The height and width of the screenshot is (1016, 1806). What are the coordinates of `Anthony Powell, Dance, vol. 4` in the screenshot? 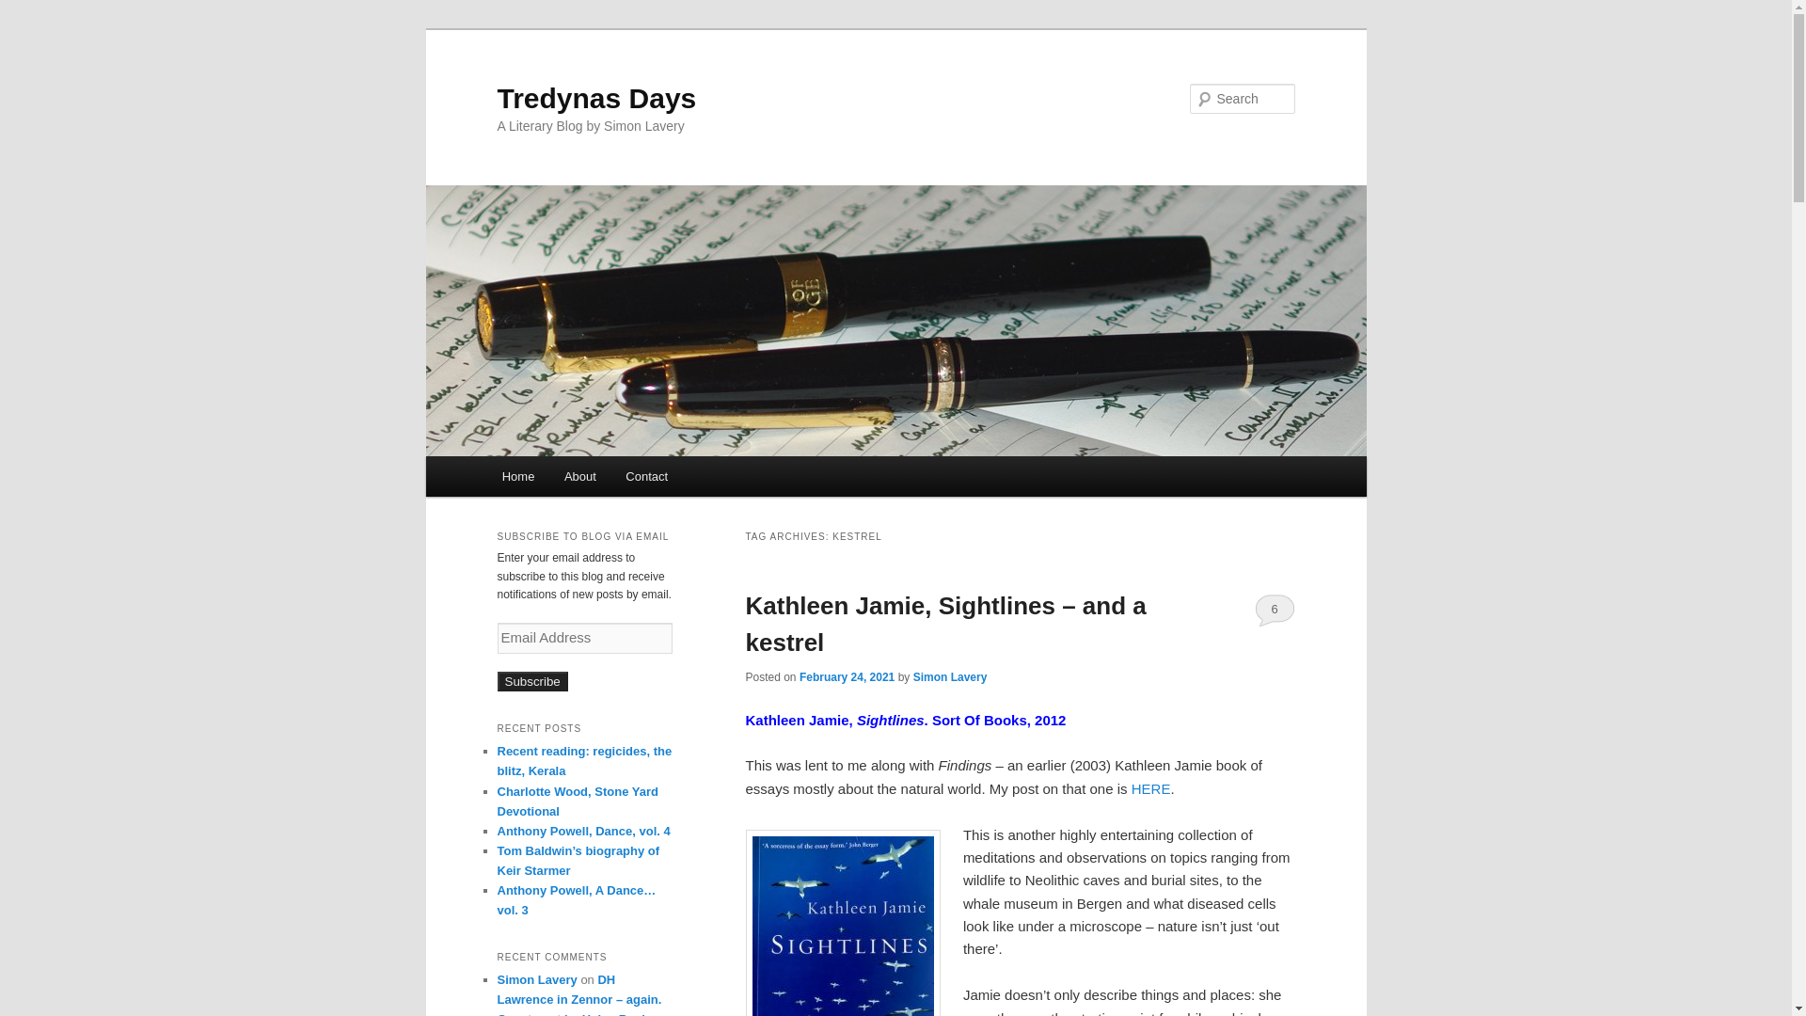 It's located at (583, 831).